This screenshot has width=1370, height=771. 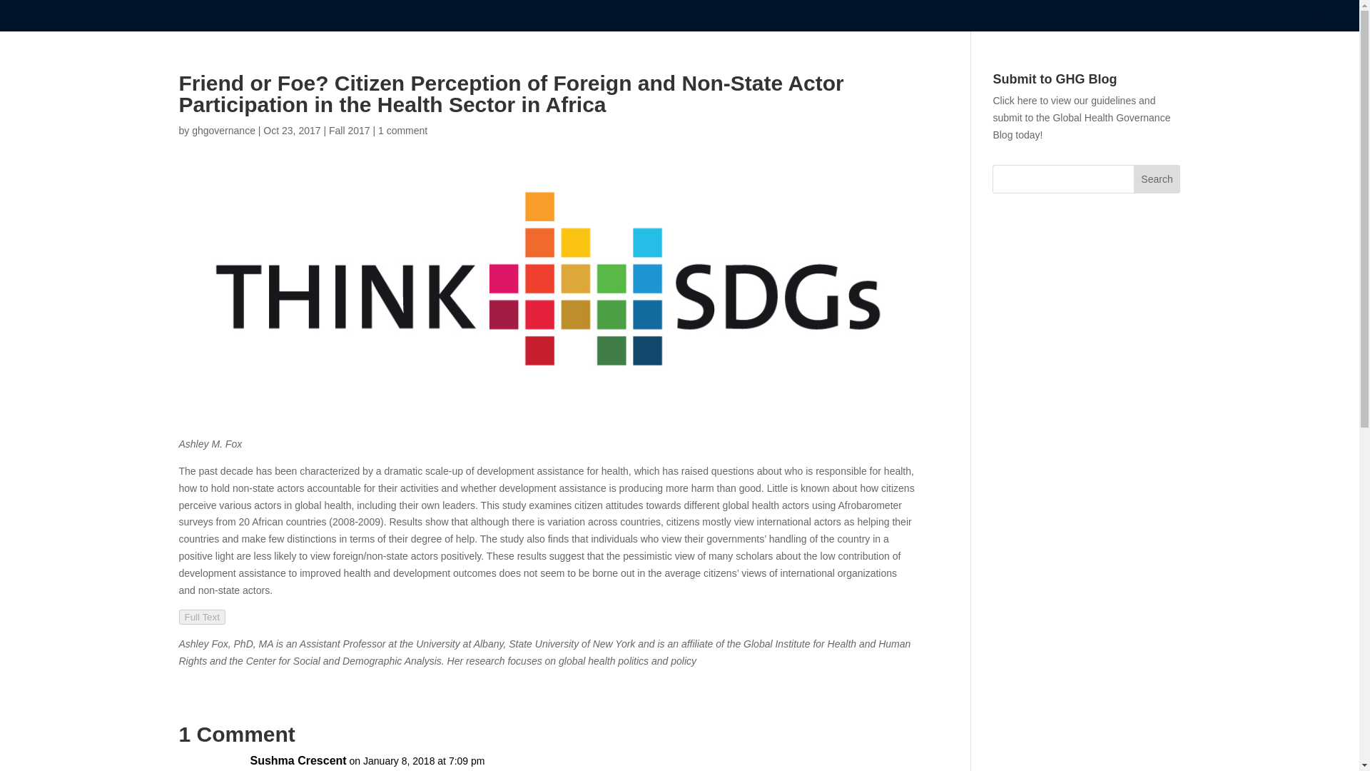 I want to click on Fall 2017, so click(x=349, y=130).